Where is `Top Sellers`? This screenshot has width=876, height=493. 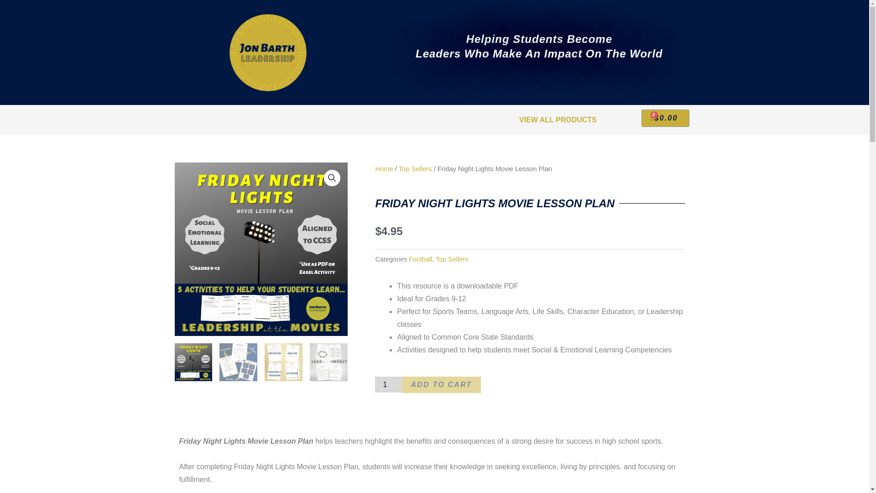 Top Sellers is located at coordinates (415, 169).